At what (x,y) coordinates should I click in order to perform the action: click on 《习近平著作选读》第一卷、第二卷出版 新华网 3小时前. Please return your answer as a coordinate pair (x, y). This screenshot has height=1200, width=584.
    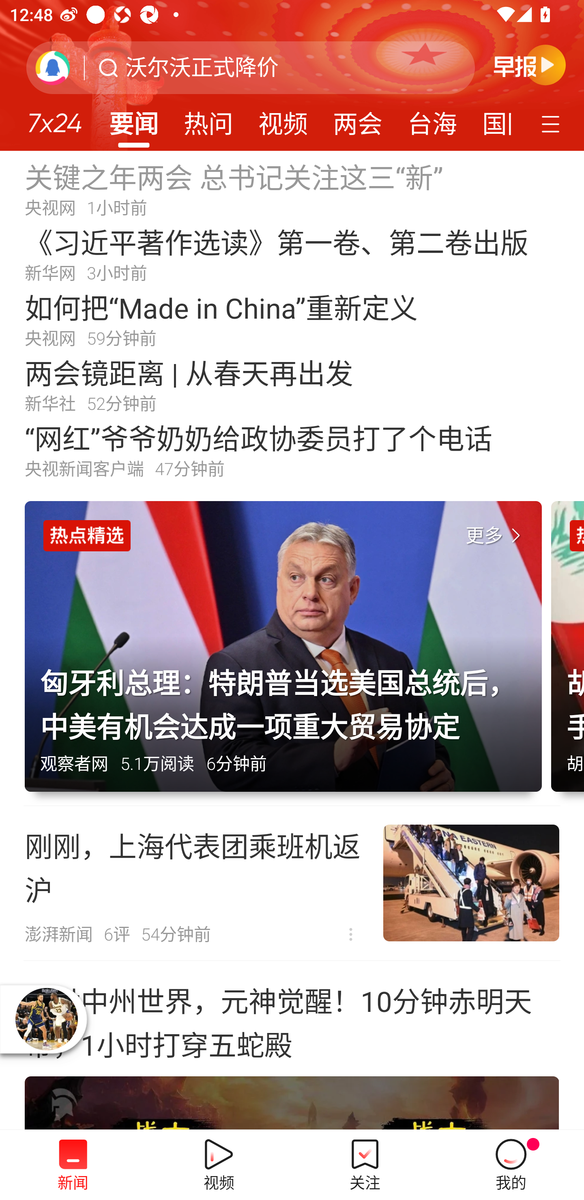
    Looking at the image, I should click on (292, 254).